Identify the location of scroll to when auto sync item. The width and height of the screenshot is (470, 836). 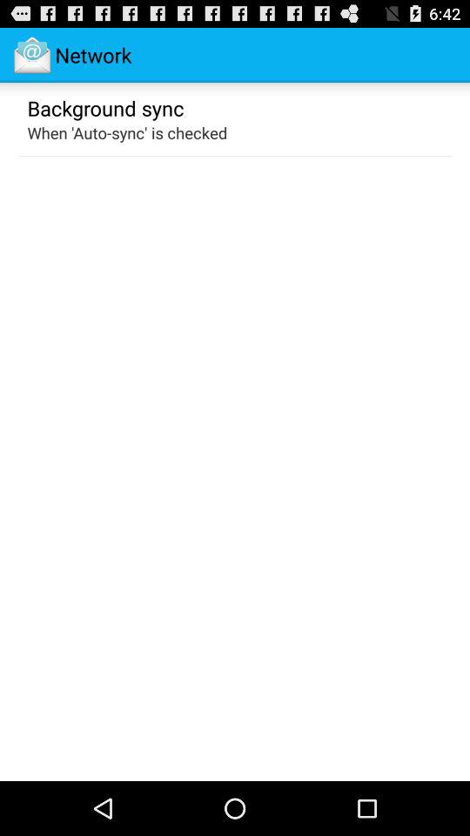
(127, 132).